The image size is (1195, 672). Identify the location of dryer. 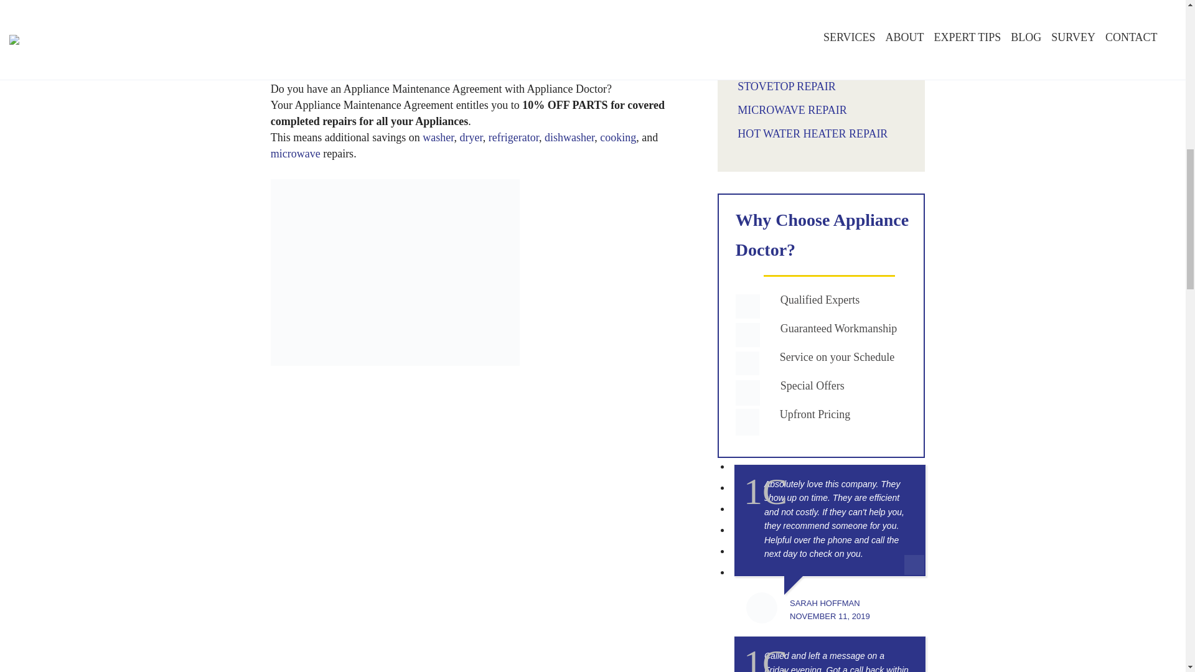
(471, 137).